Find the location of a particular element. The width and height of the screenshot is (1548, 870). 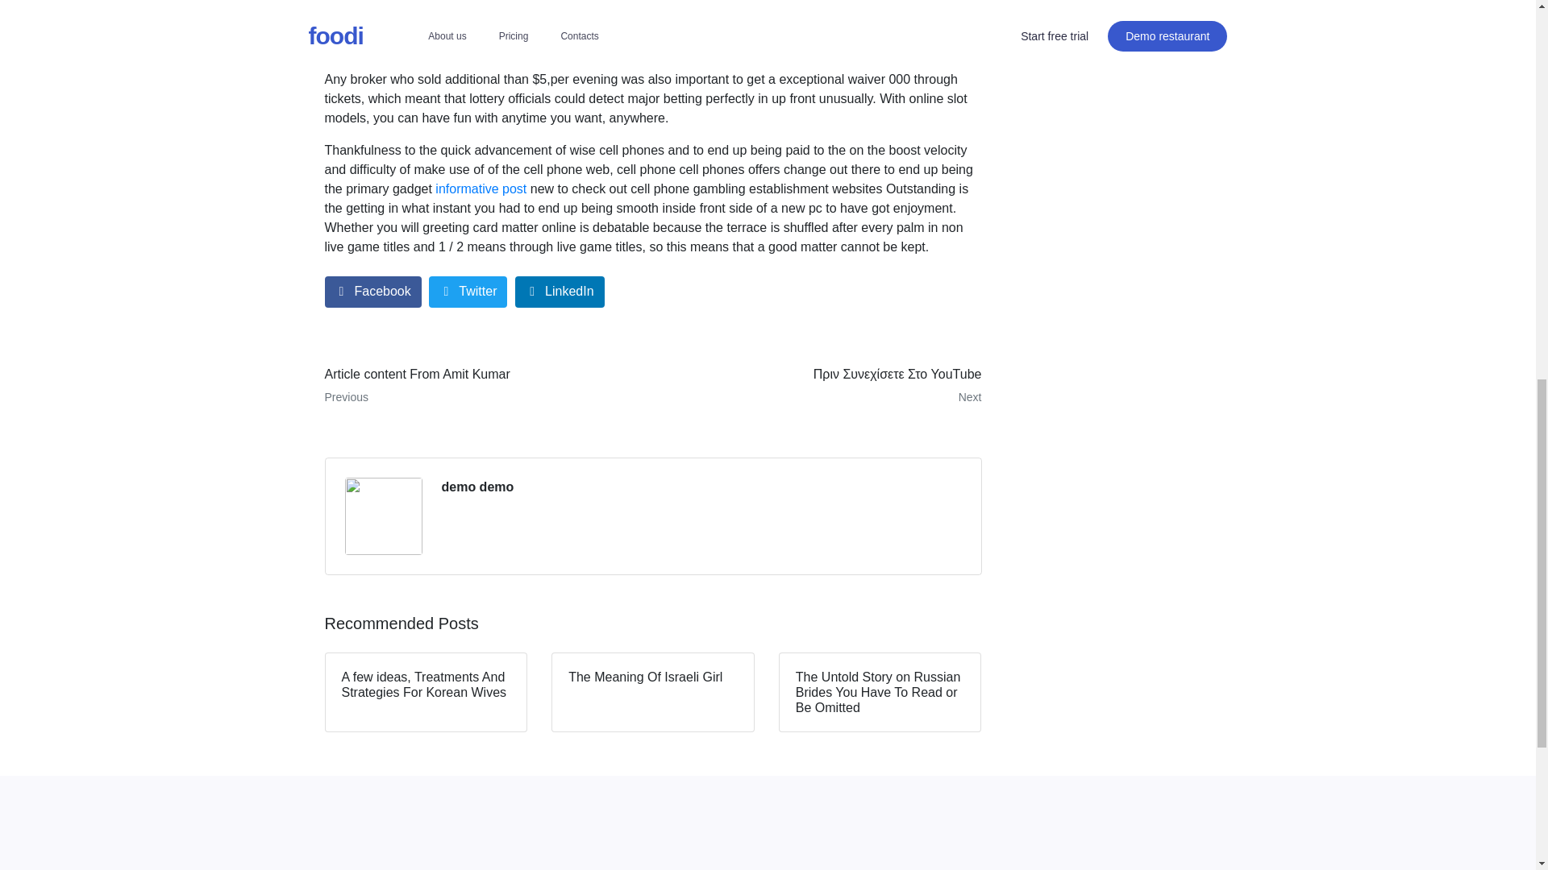

The Meaning Of Israeli Girl is located at coordinates (653, 693).